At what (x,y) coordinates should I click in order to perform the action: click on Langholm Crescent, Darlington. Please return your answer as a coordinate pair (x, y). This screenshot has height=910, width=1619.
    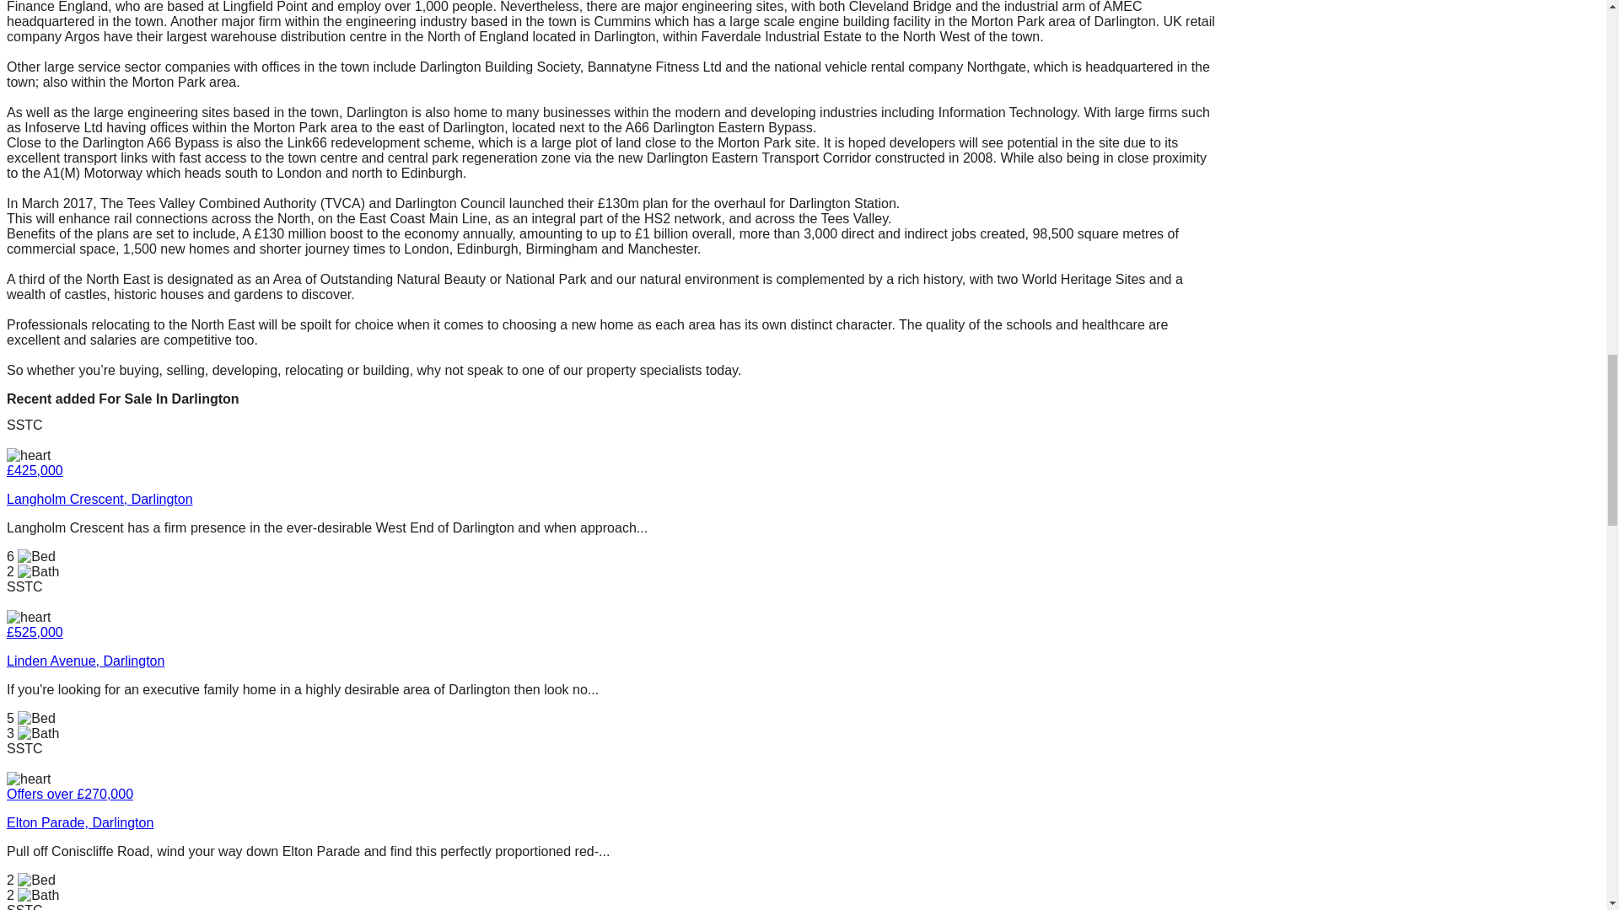
    Looking at the image, I should click on (613, 499).